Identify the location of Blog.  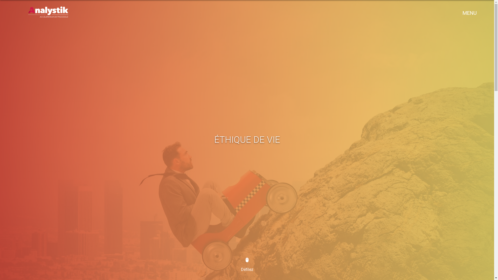
(419, 168).